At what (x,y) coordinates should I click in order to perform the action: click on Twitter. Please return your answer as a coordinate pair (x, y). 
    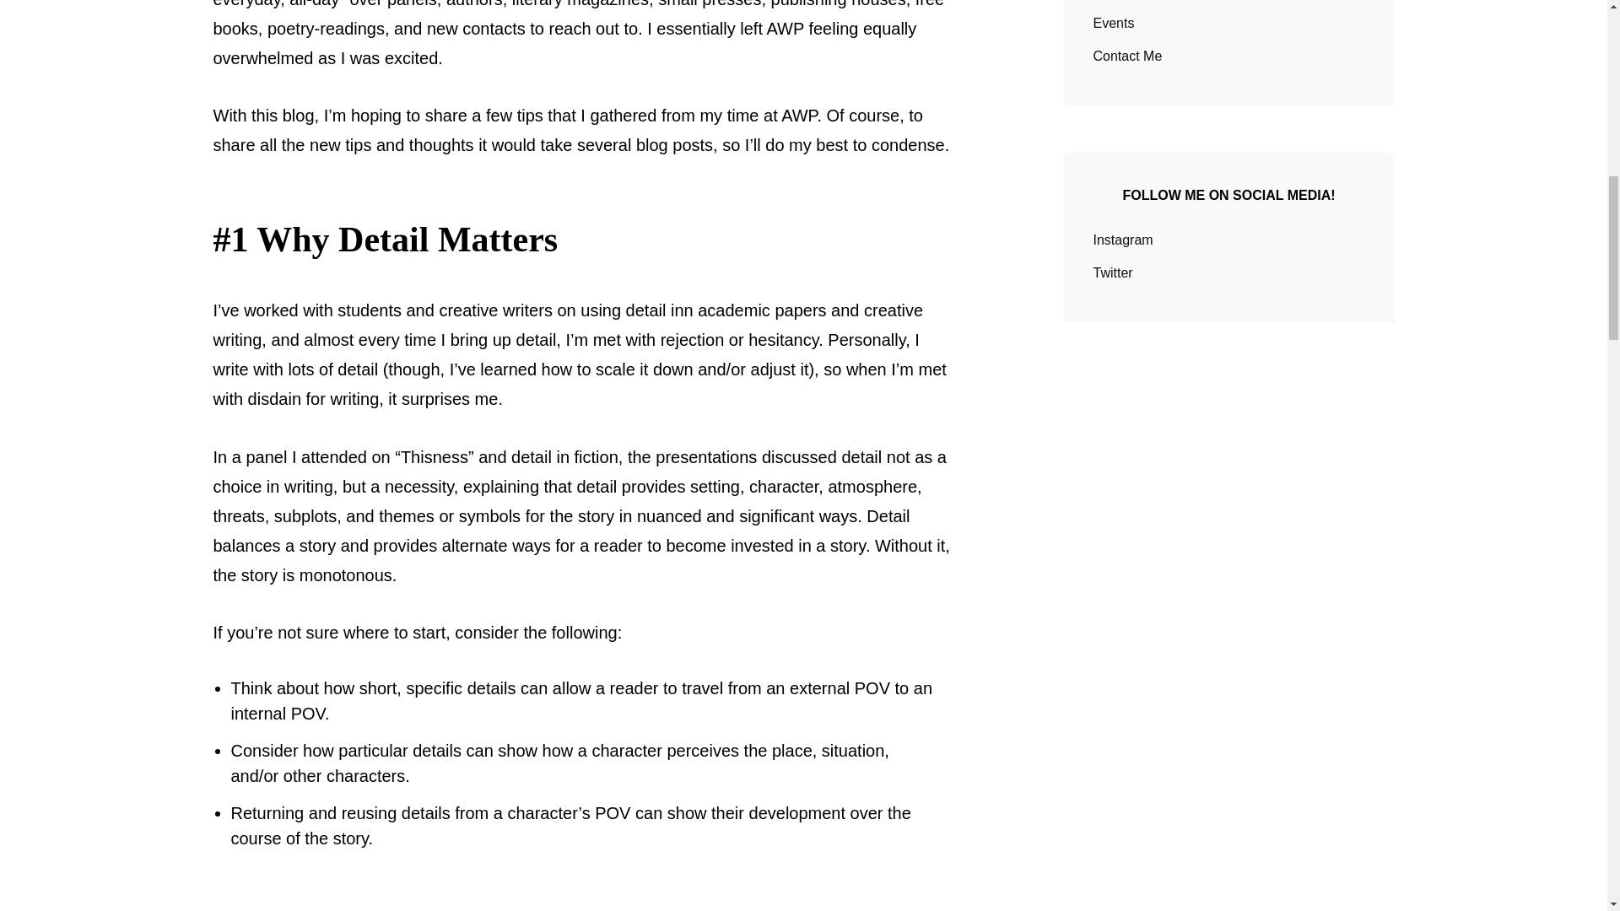
    Looking at the image, I should click on (1113, 272).